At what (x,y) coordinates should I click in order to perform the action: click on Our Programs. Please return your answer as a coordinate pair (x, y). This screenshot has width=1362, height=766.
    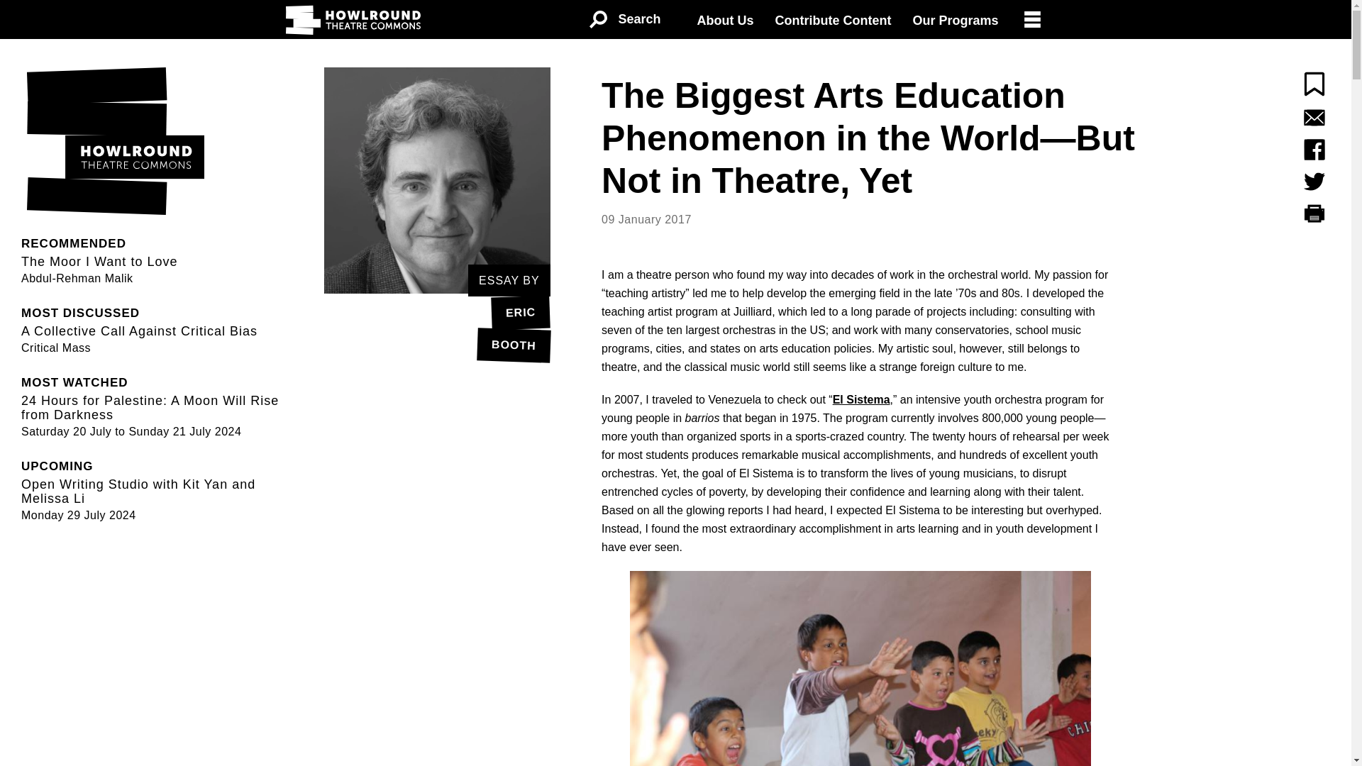
    Looking at the image, I should click on (955, 21).